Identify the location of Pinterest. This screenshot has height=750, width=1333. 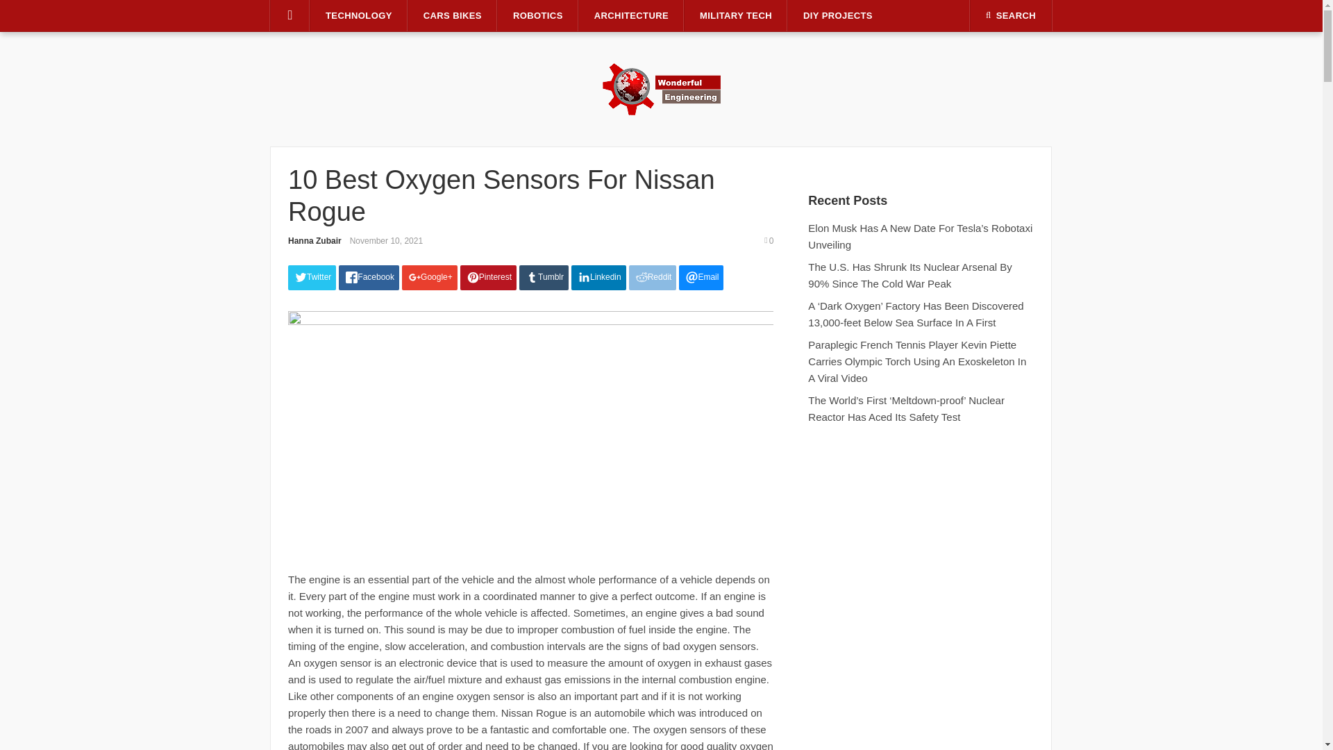
(488, 278).